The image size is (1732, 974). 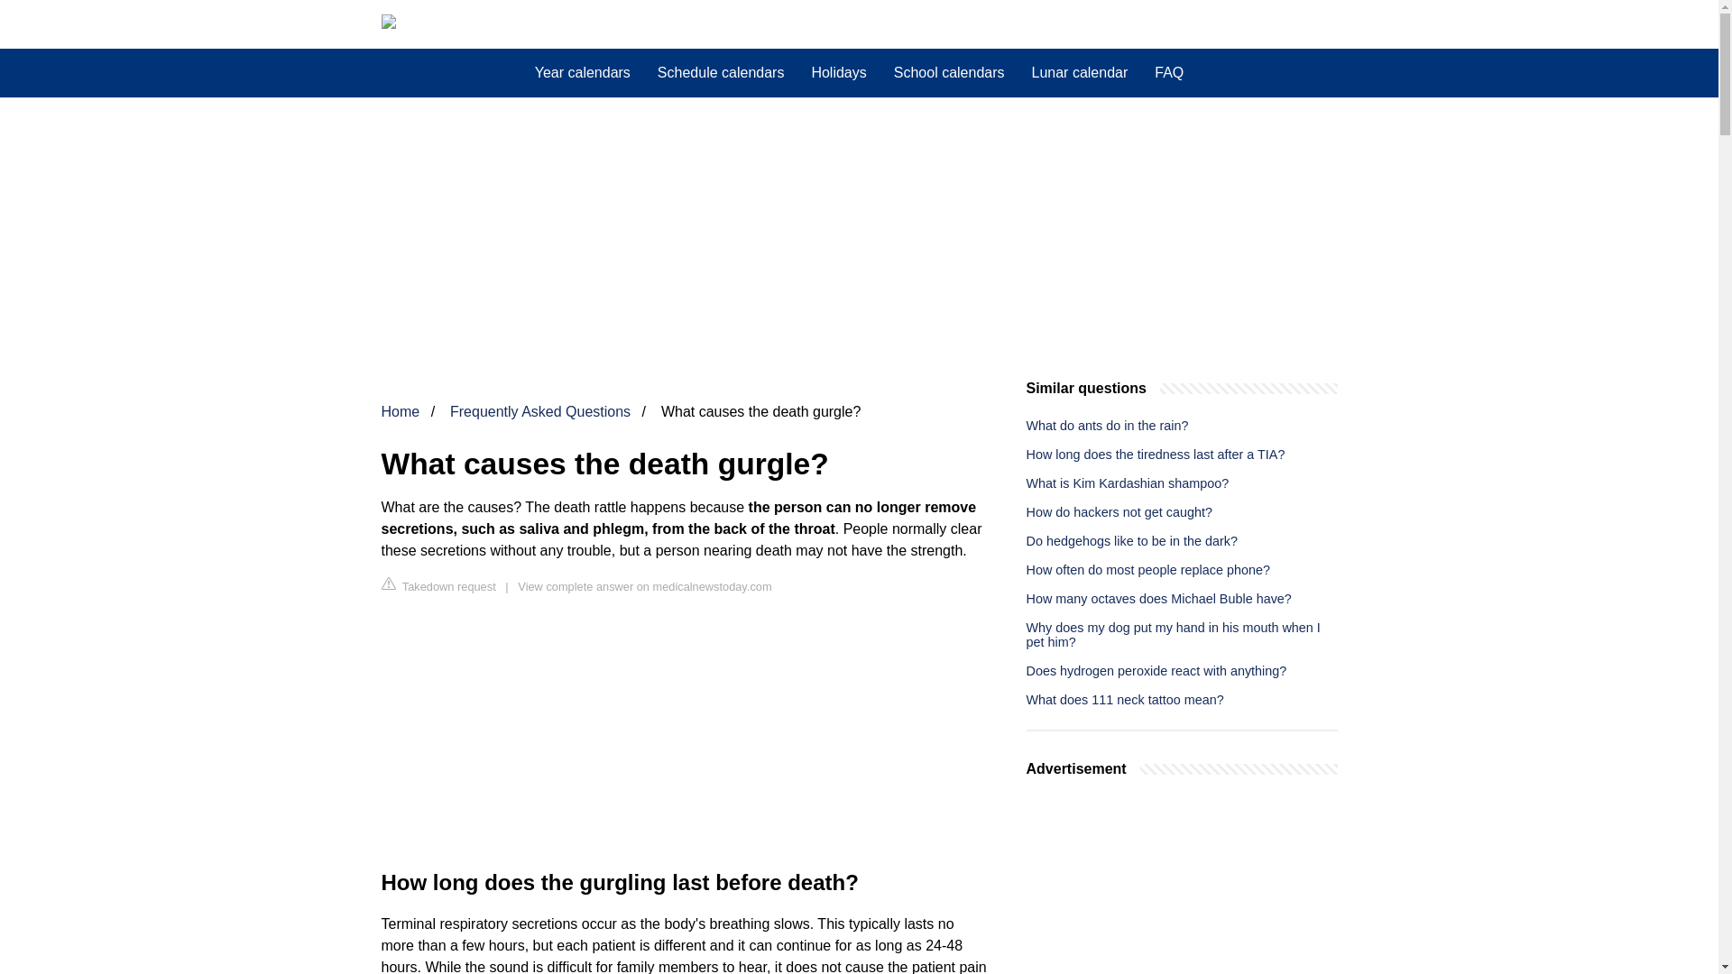 What do you see at coordinates (949, 73) in the screenshot?
I see `School calendars` at bounding box center [949, 73].